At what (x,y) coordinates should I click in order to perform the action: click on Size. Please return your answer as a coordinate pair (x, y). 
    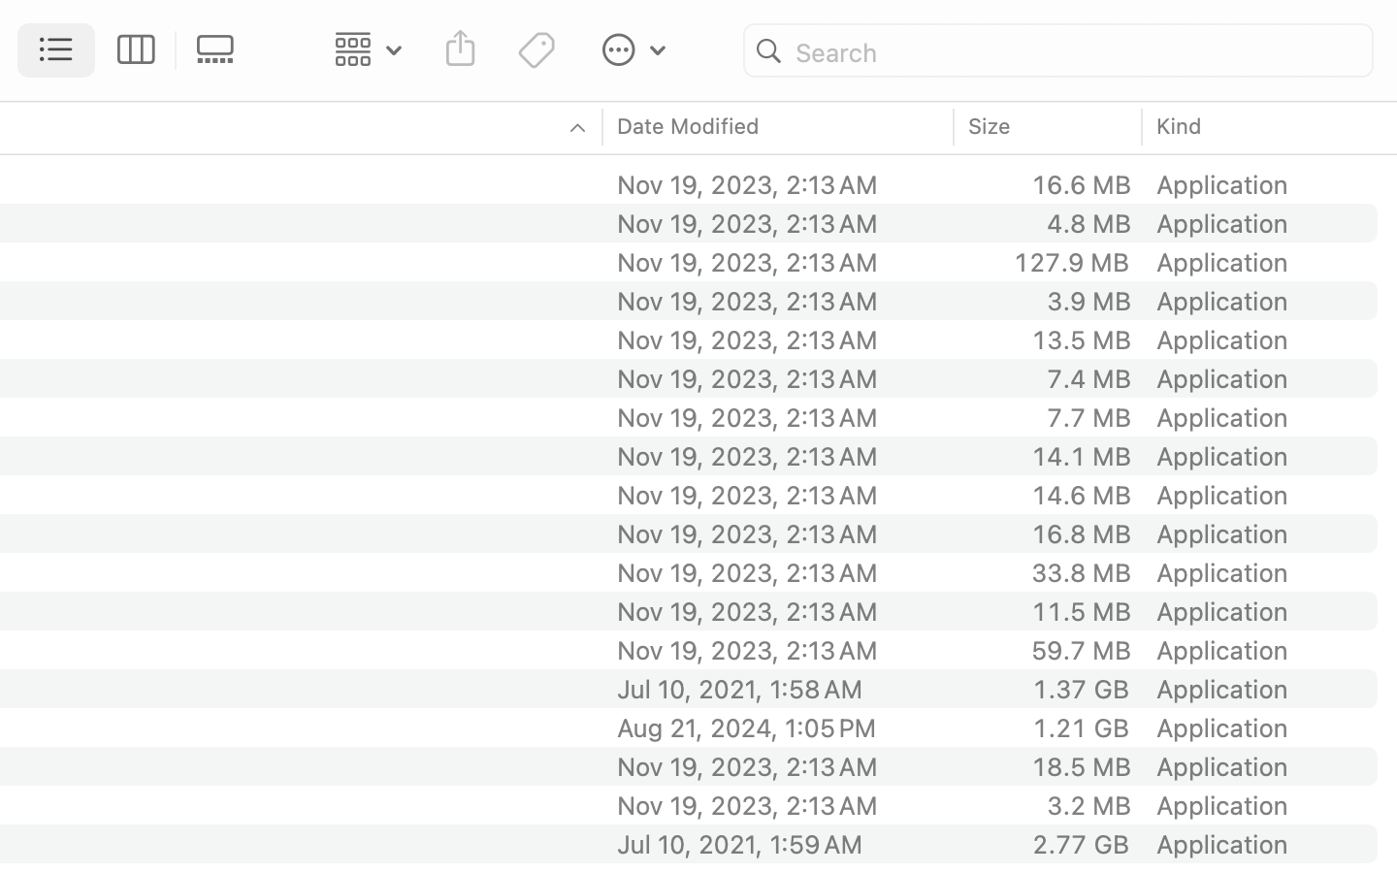
    Looking at the image, I should click on (991, 126).